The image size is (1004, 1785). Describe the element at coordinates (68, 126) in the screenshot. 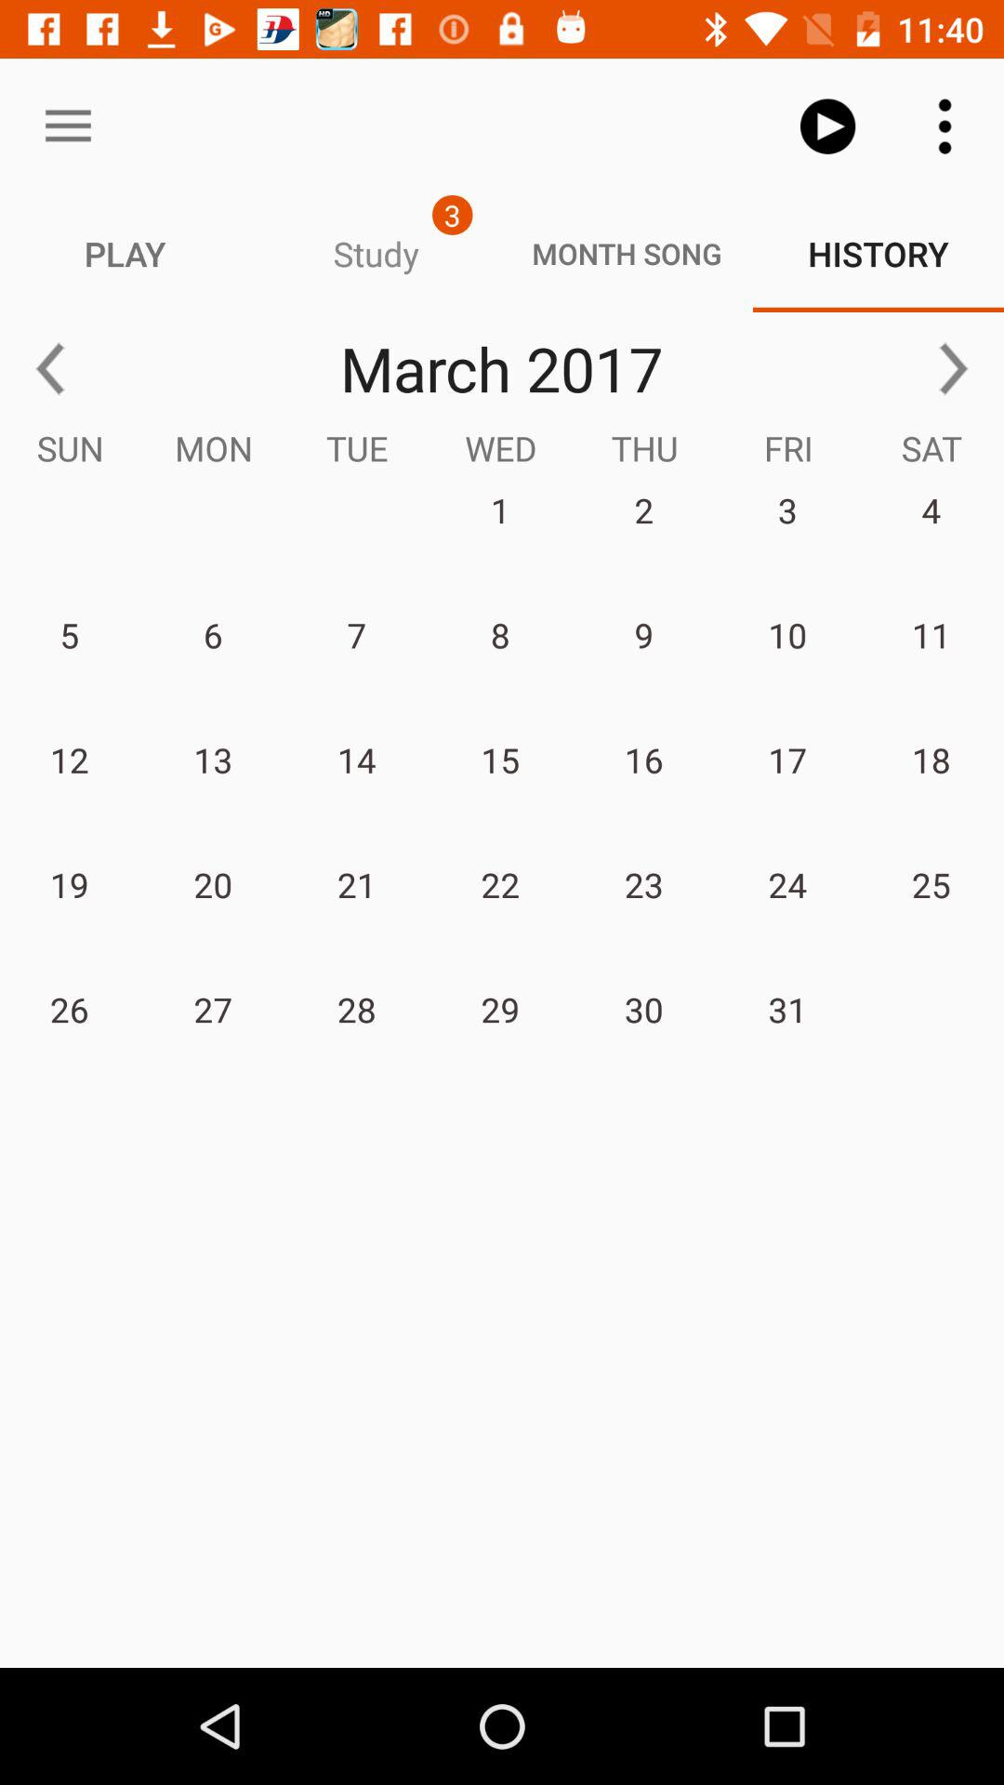

I see `choose the item to the left of the 3` at that location.